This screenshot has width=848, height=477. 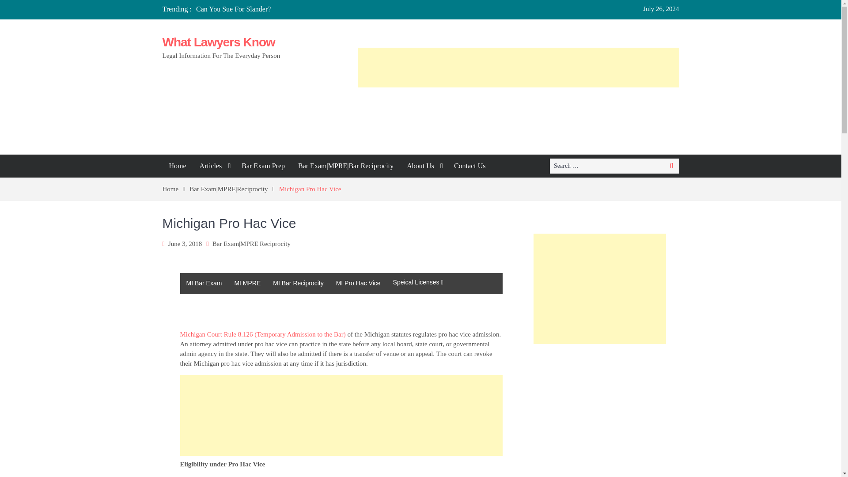 What do you see at coordinates (418, 282) in the screenshot?
I see `Speical Licenses` at bounding box center [418, 282].